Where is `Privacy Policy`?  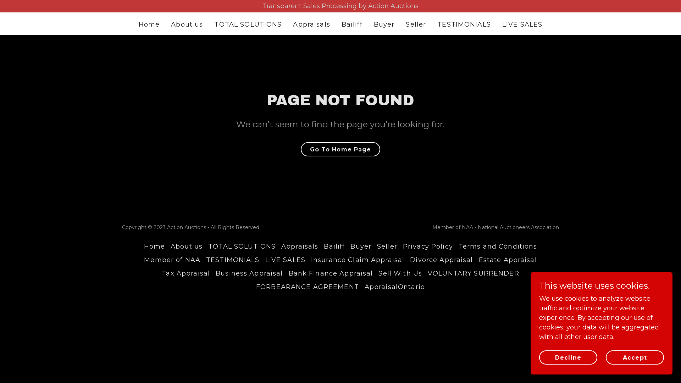 Privacy Policy is located at coordinates (428, 246).